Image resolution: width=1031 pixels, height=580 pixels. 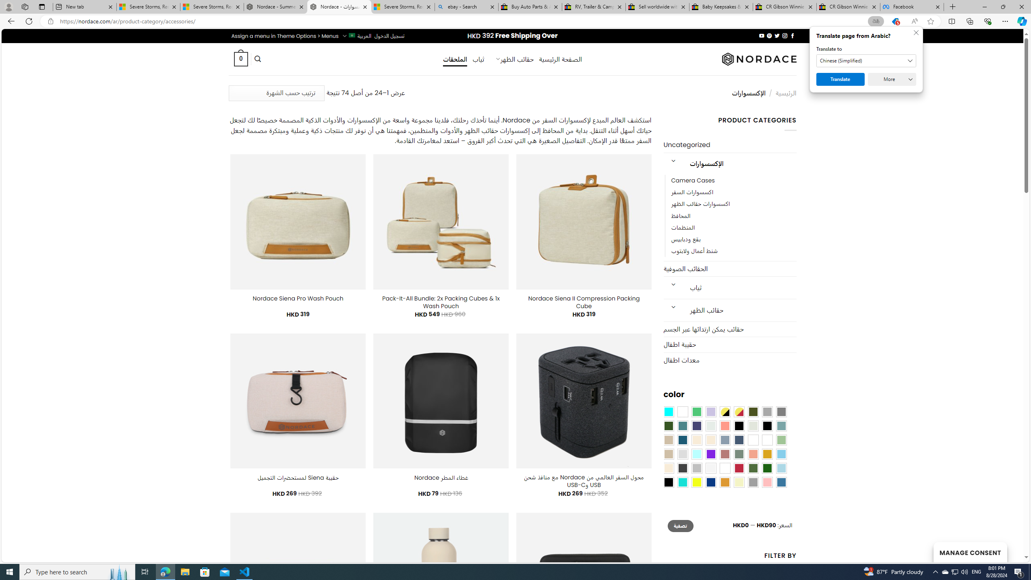 I want to click on Black-Brown, so click(x=767, y=426).